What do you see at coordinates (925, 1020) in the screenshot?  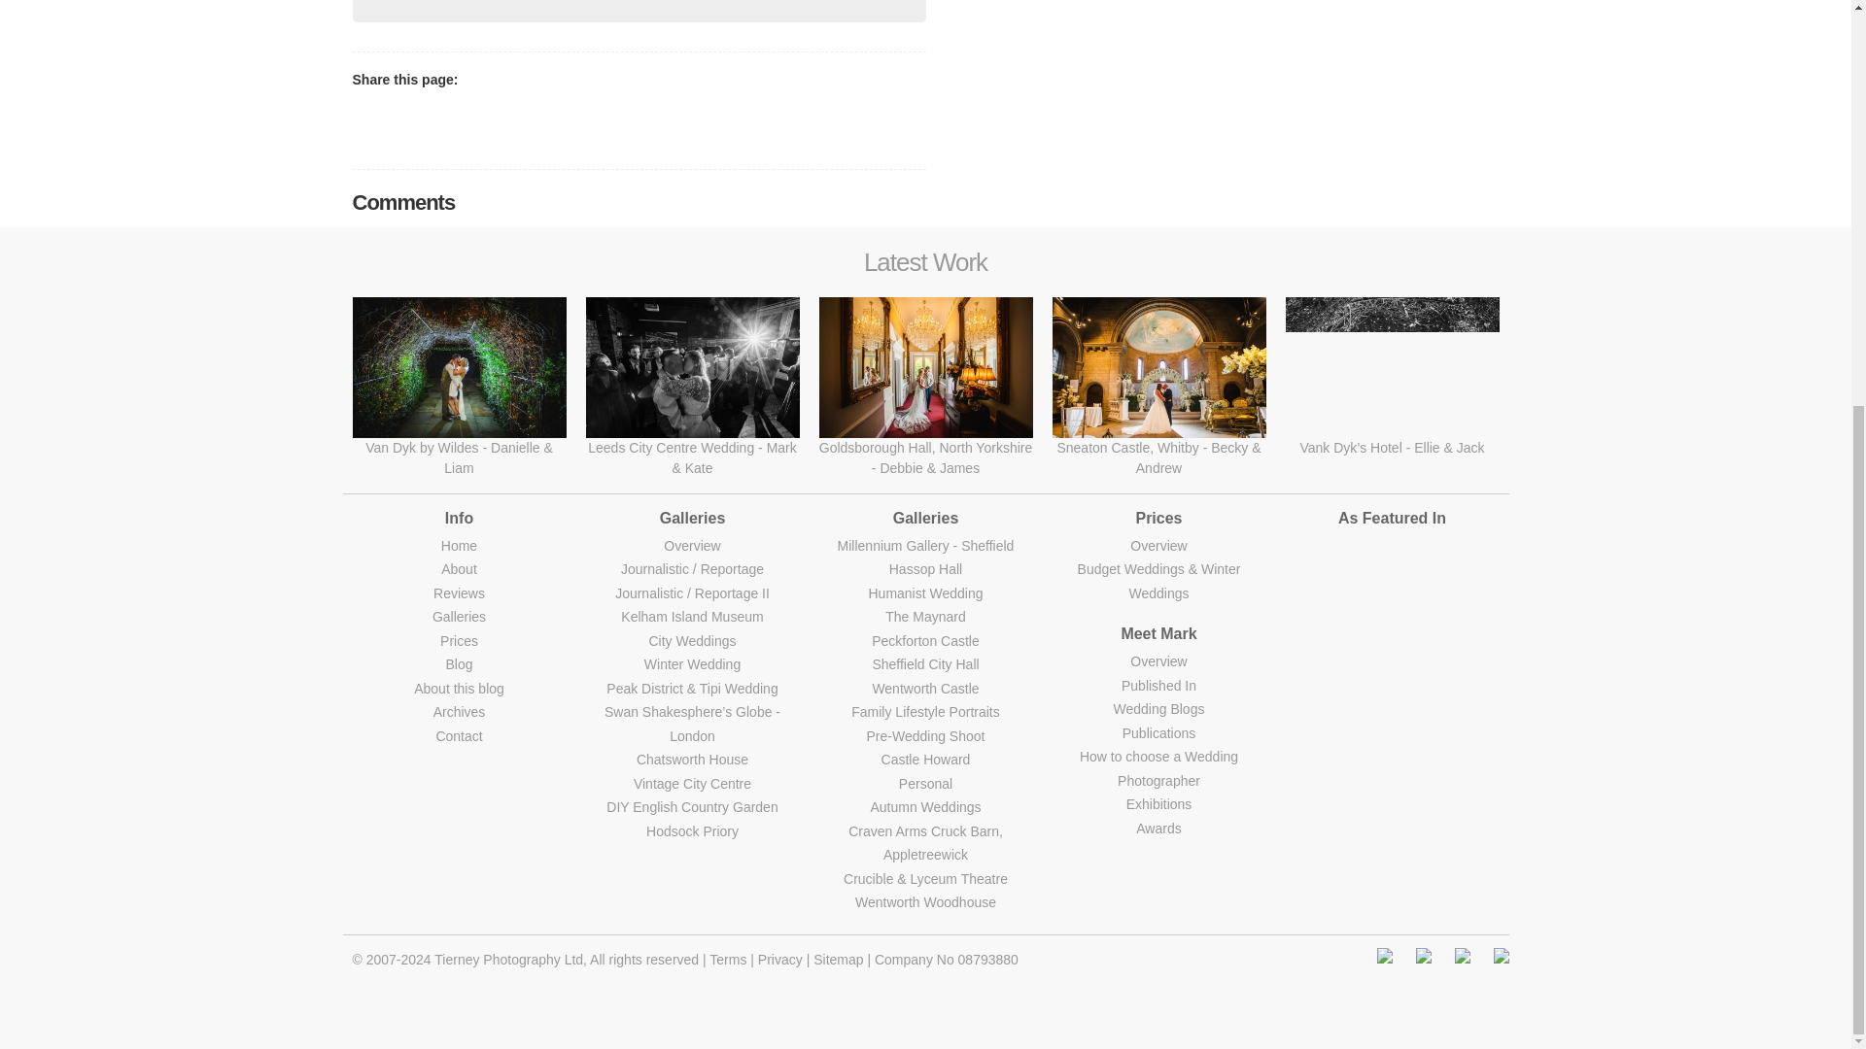 I see `Made by Bridge` at bounding box center [925, 1020].